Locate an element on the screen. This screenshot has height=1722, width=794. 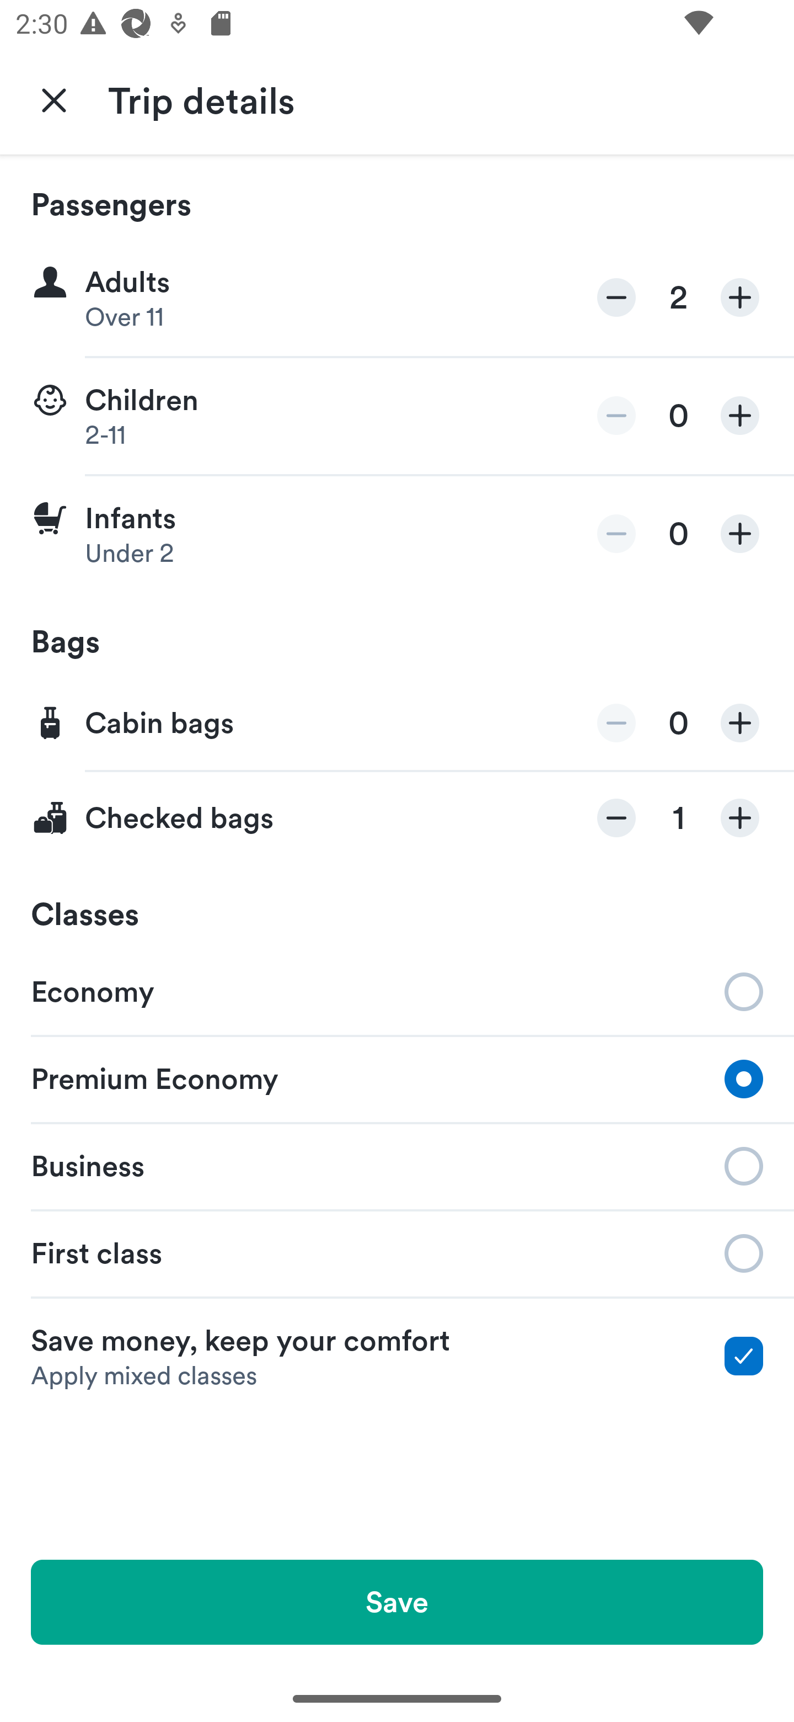
Save is located at coordinates (397, 1602).